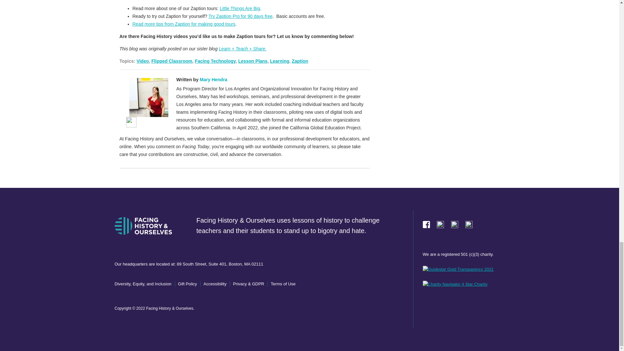 Image resolution: width=624 pixels, height=351 pixels. Describe the element at coordinates (240, 16) in the screenshot. I see `Try Zaption Pro for 90 days free` at that location.